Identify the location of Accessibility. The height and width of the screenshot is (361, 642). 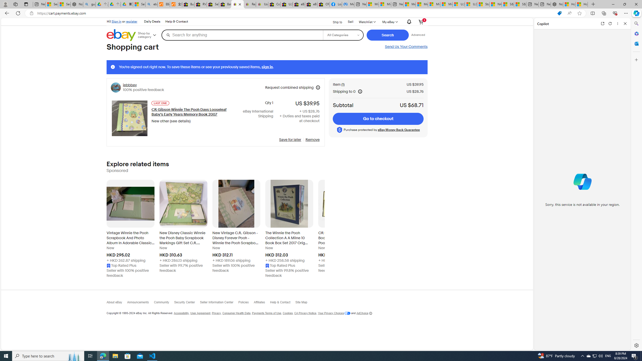
(181, 313).